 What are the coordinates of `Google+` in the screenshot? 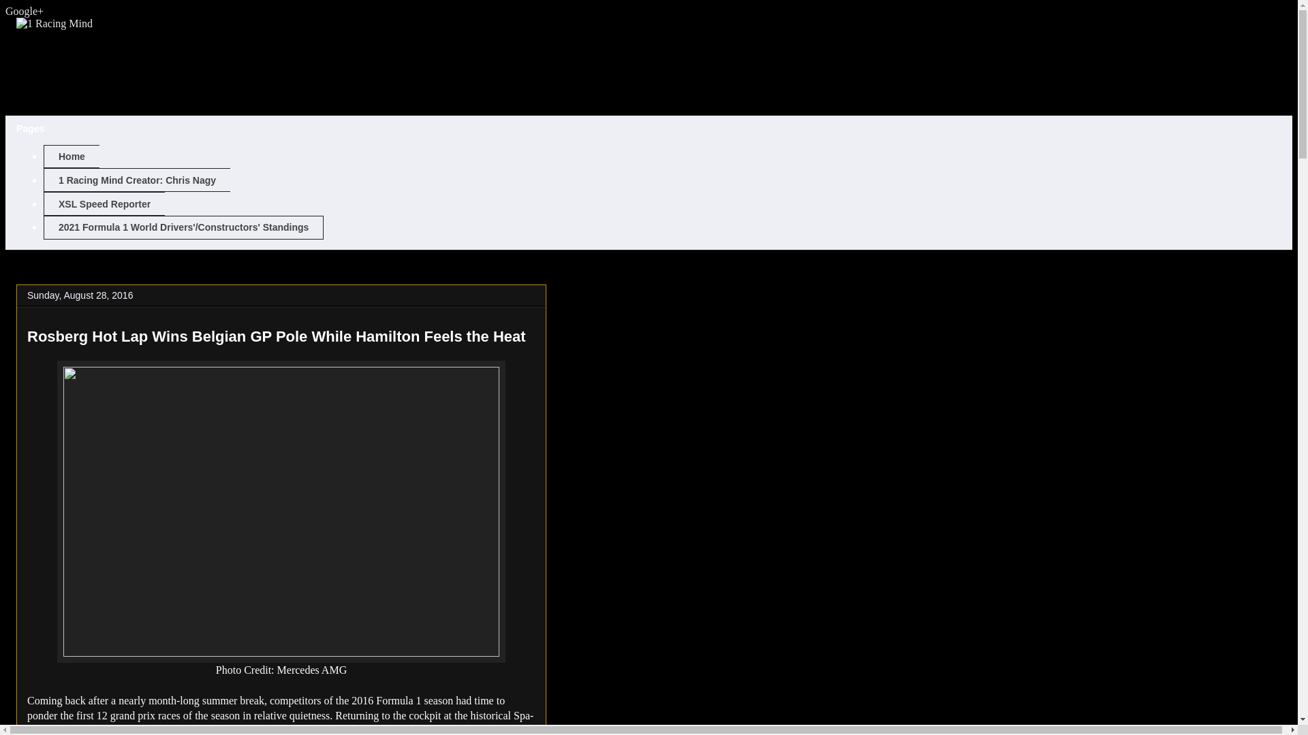 It's located at (25, 11).